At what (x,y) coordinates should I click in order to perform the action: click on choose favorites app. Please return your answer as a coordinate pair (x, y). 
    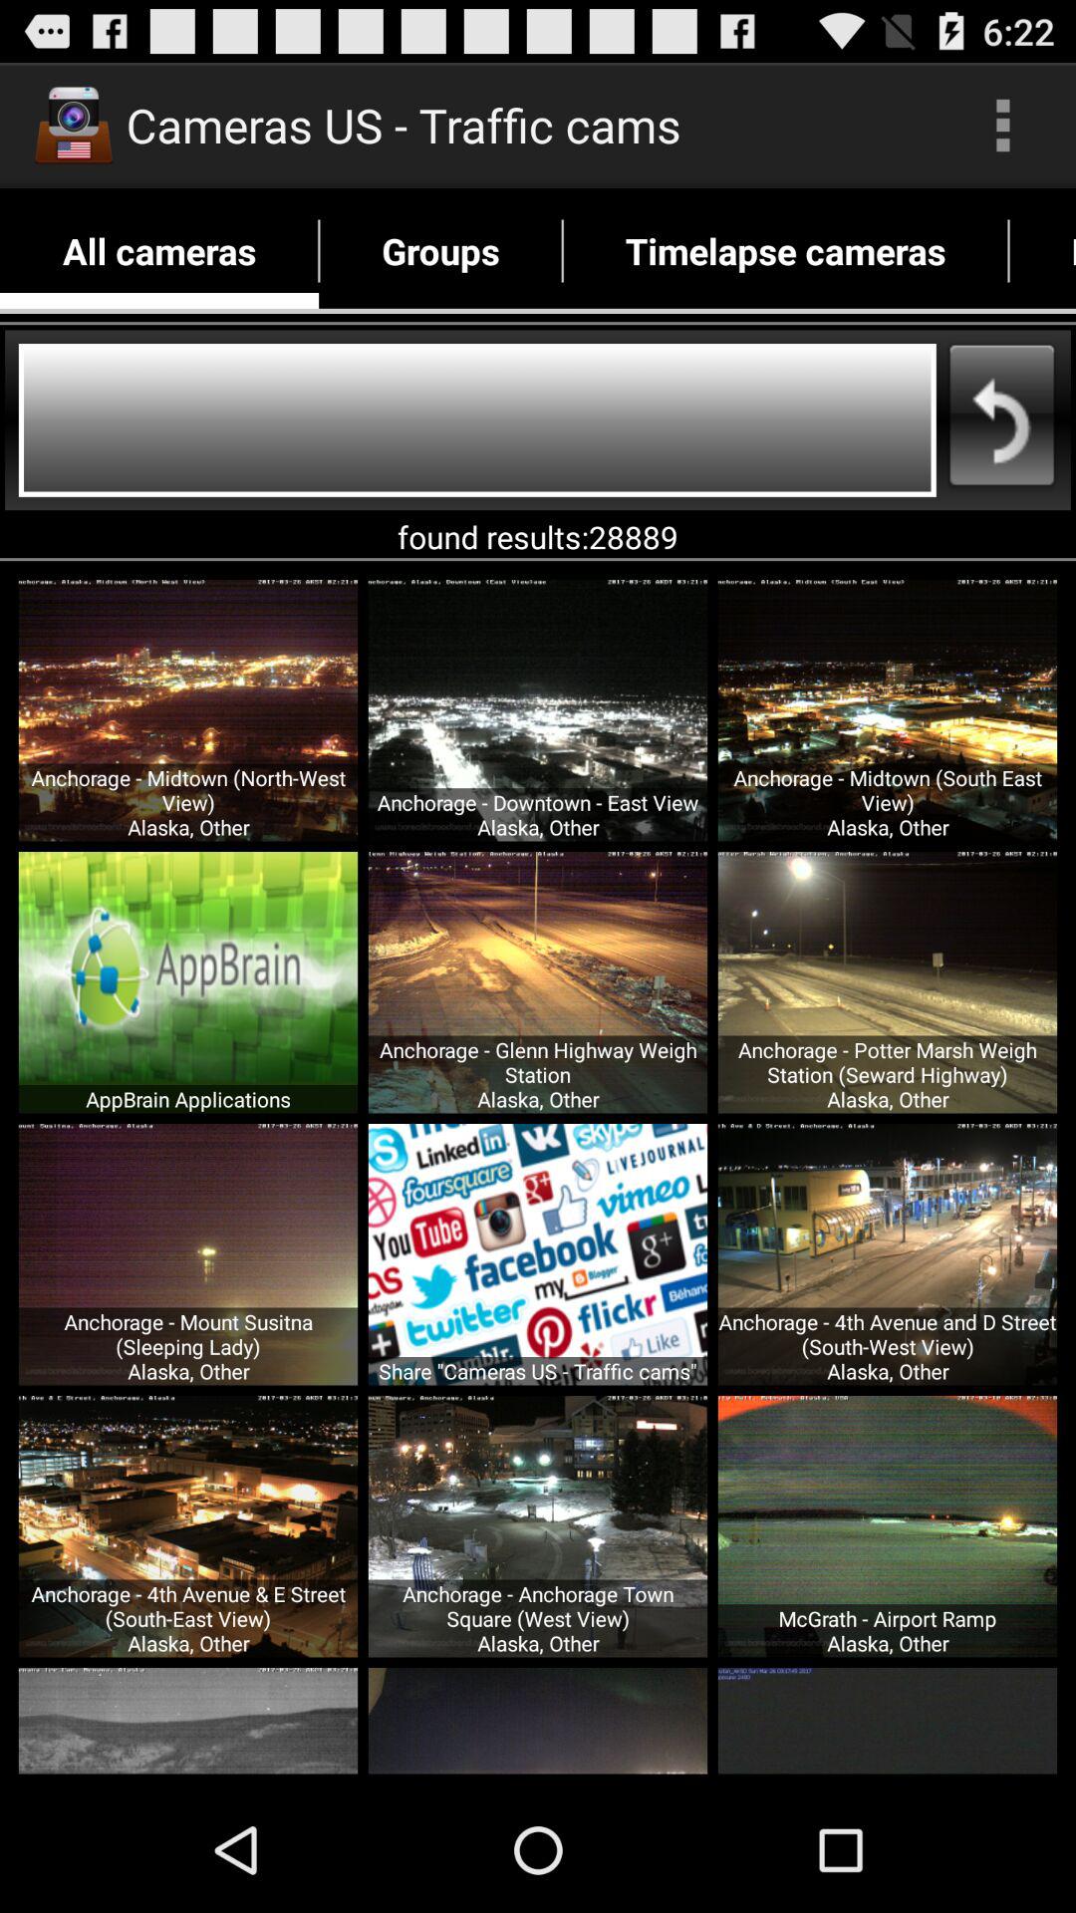
    Looking at the image, I should click on (1042, 251).